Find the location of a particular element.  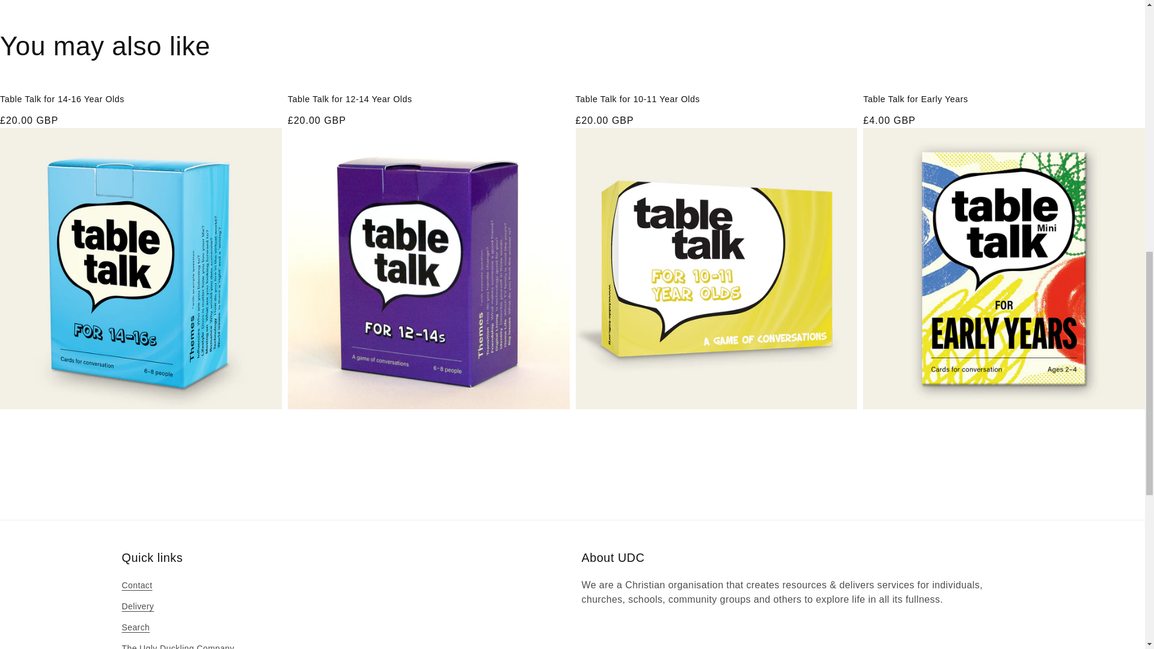

Table Talk for 14-16 Year Olds is located at coordinates (141, 99).